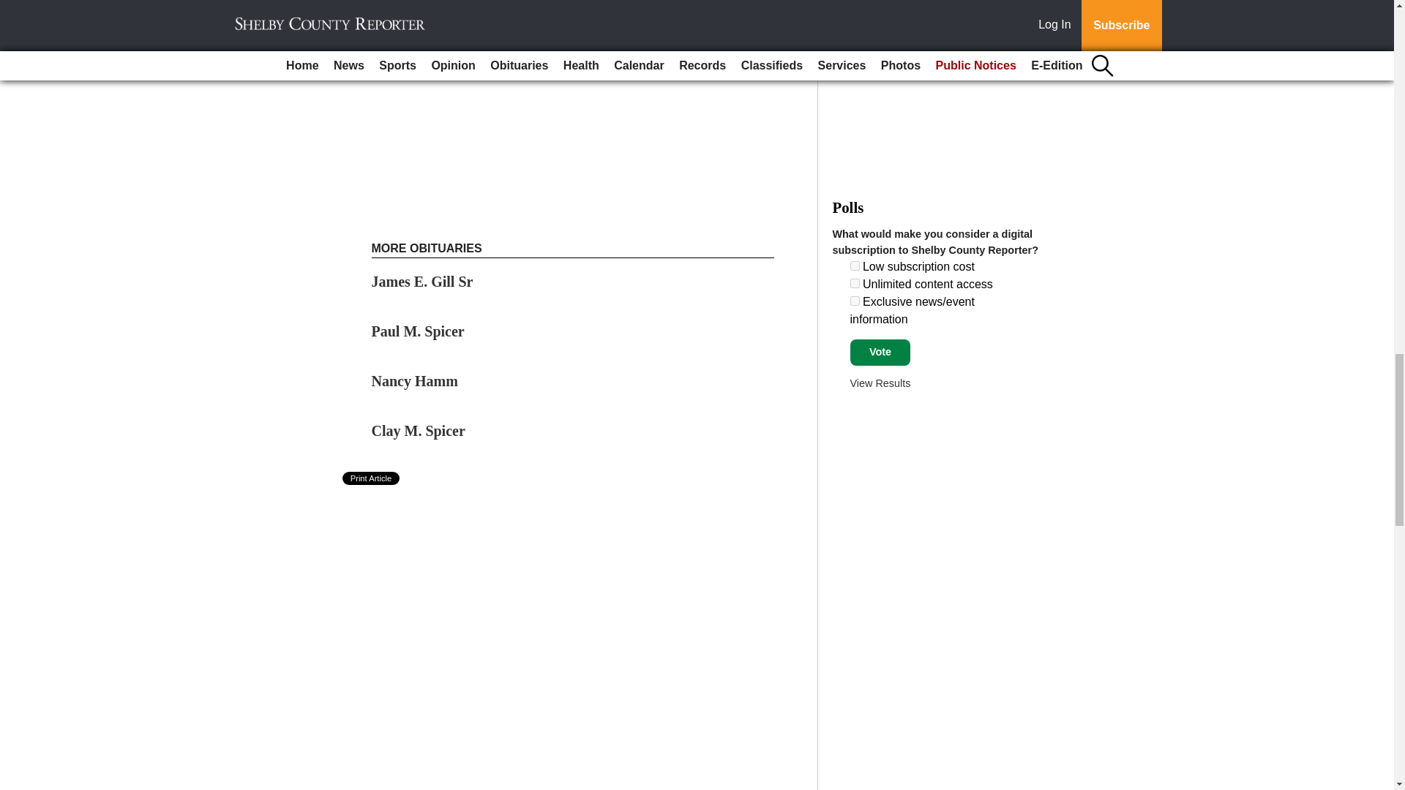 The width and height of the screenshot is (1405, 790). Describe the element at coordinates (880, 353) in the screenshot. I see `   Vote   ` at that location.